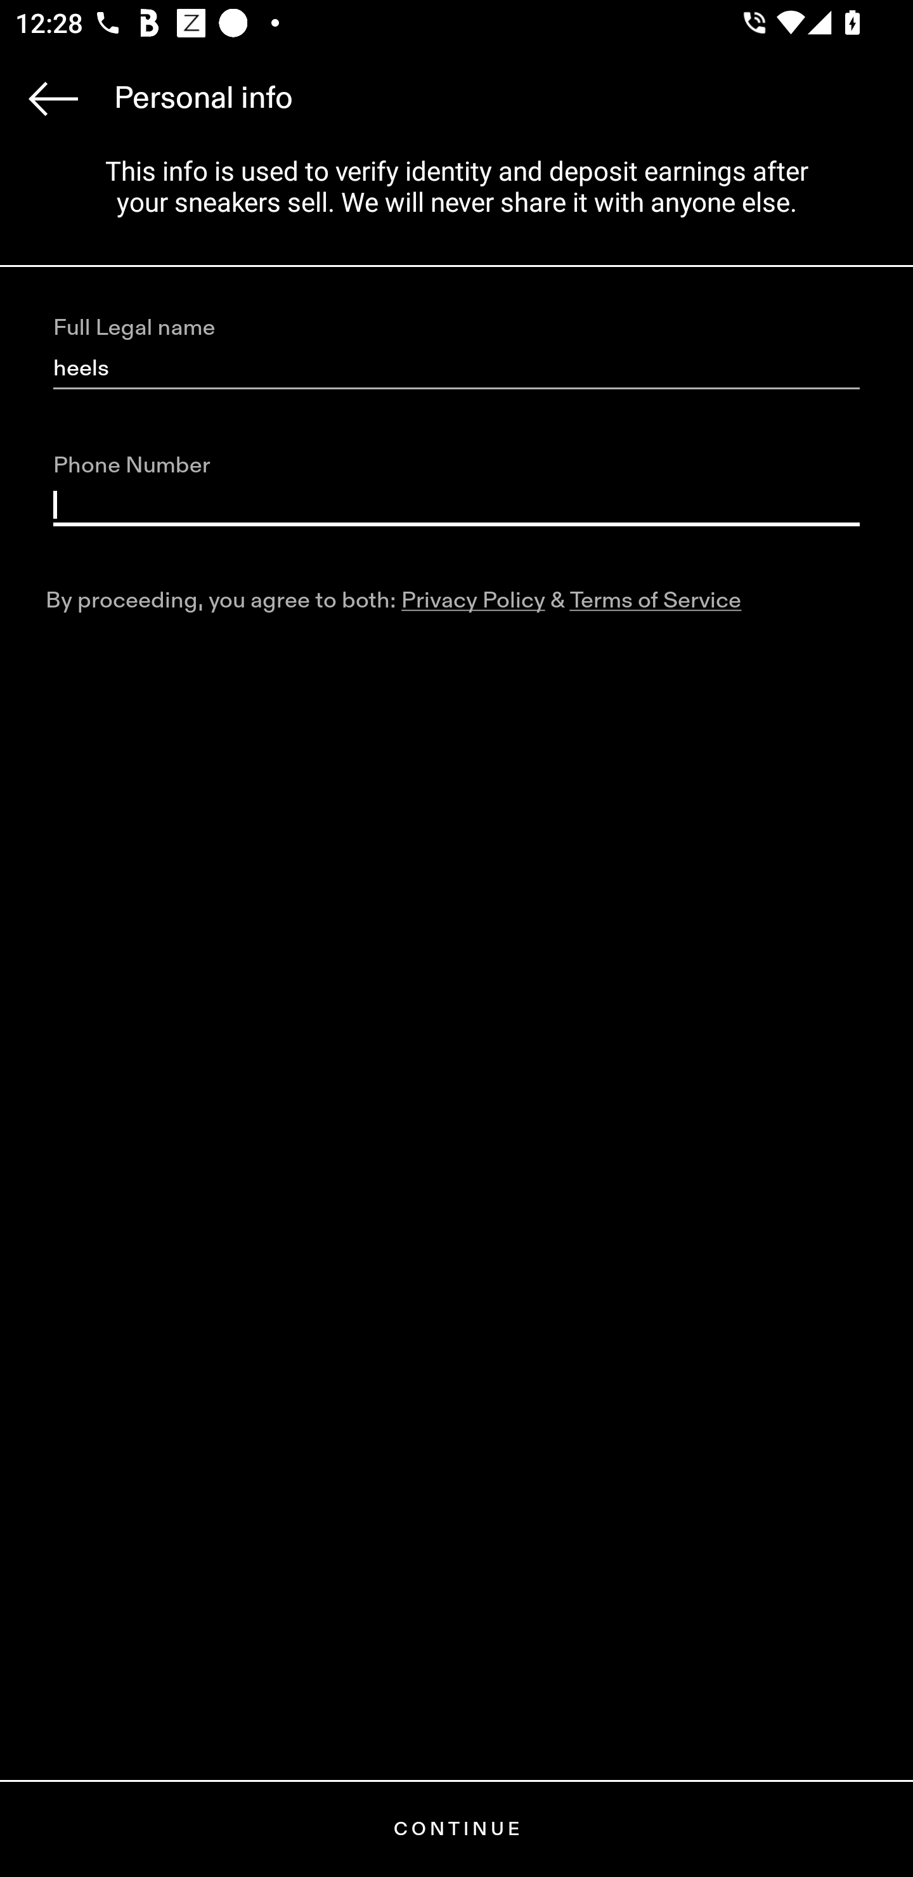  Describe the element at coordinates (456, 369) in the screenshot. I see `heels` at that location.